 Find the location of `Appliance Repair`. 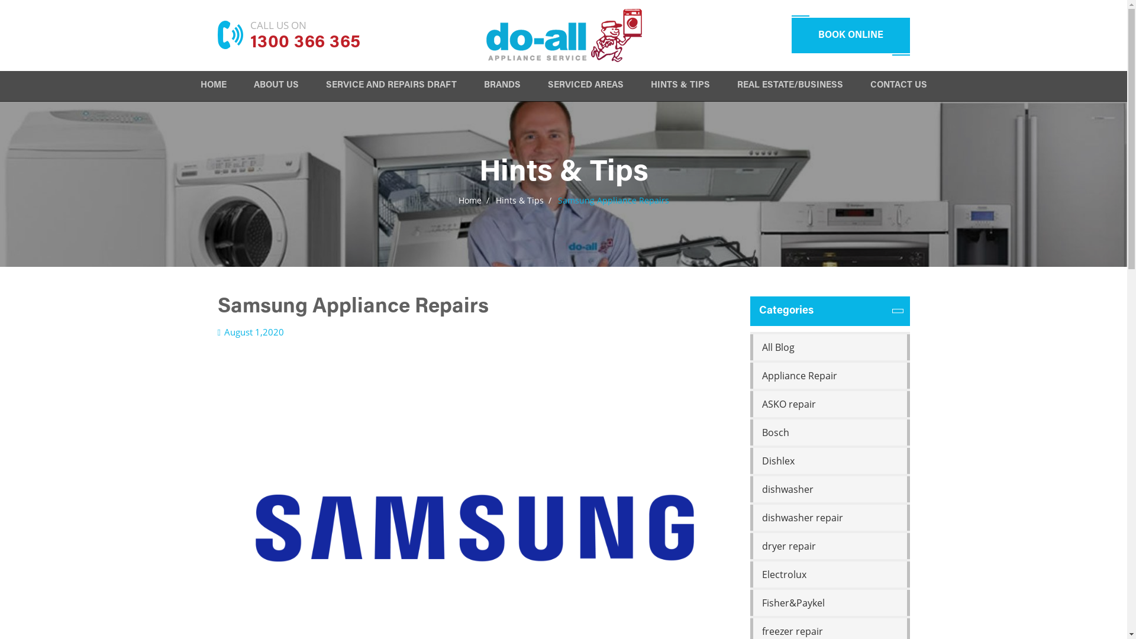

Appliance Repair is located at coordinates (830, 375).